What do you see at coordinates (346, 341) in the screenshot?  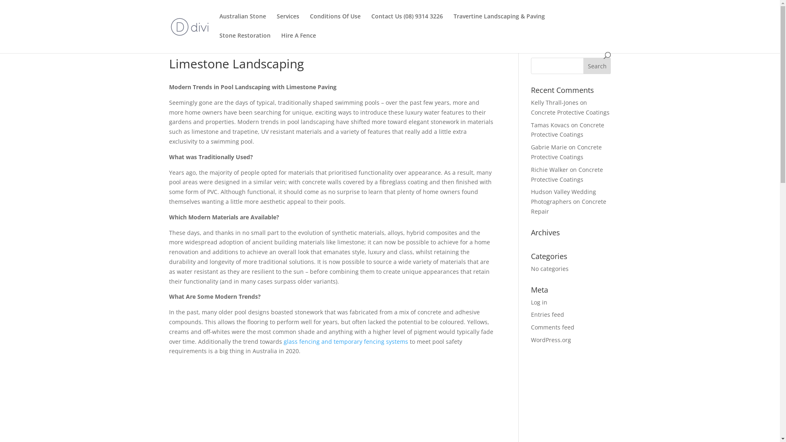 I see `glass fencing and temporary fencing systems` at bounding box center [346, 341].